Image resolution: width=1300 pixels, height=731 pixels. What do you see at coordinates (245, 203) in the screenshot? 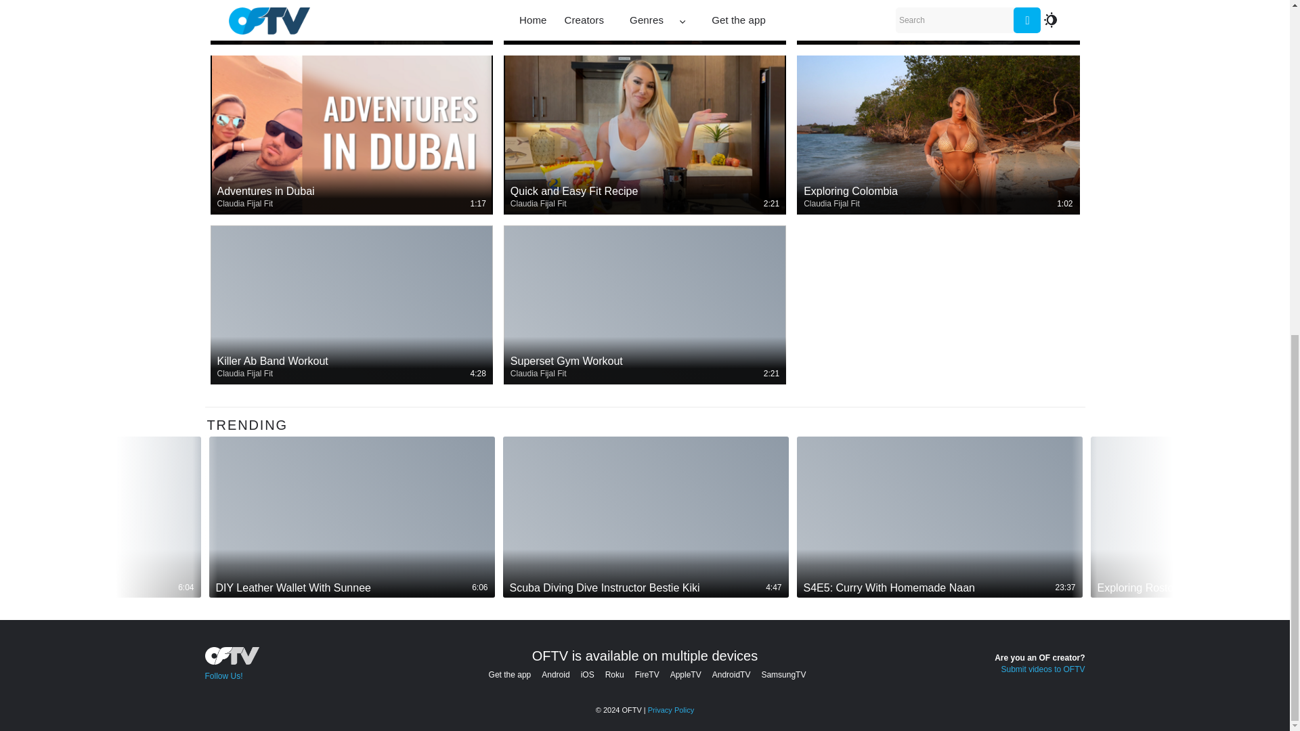
I see `Claudia Fijal Fit` at bounding box center [245, 203].